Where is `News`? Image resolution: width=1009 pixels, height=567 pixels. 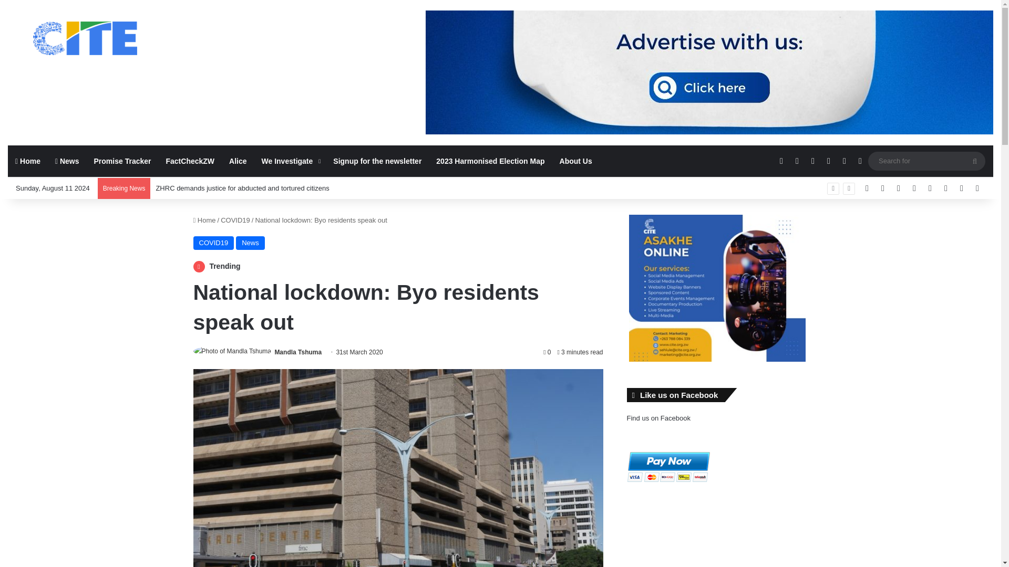
News is located at coordinates (250, 243).